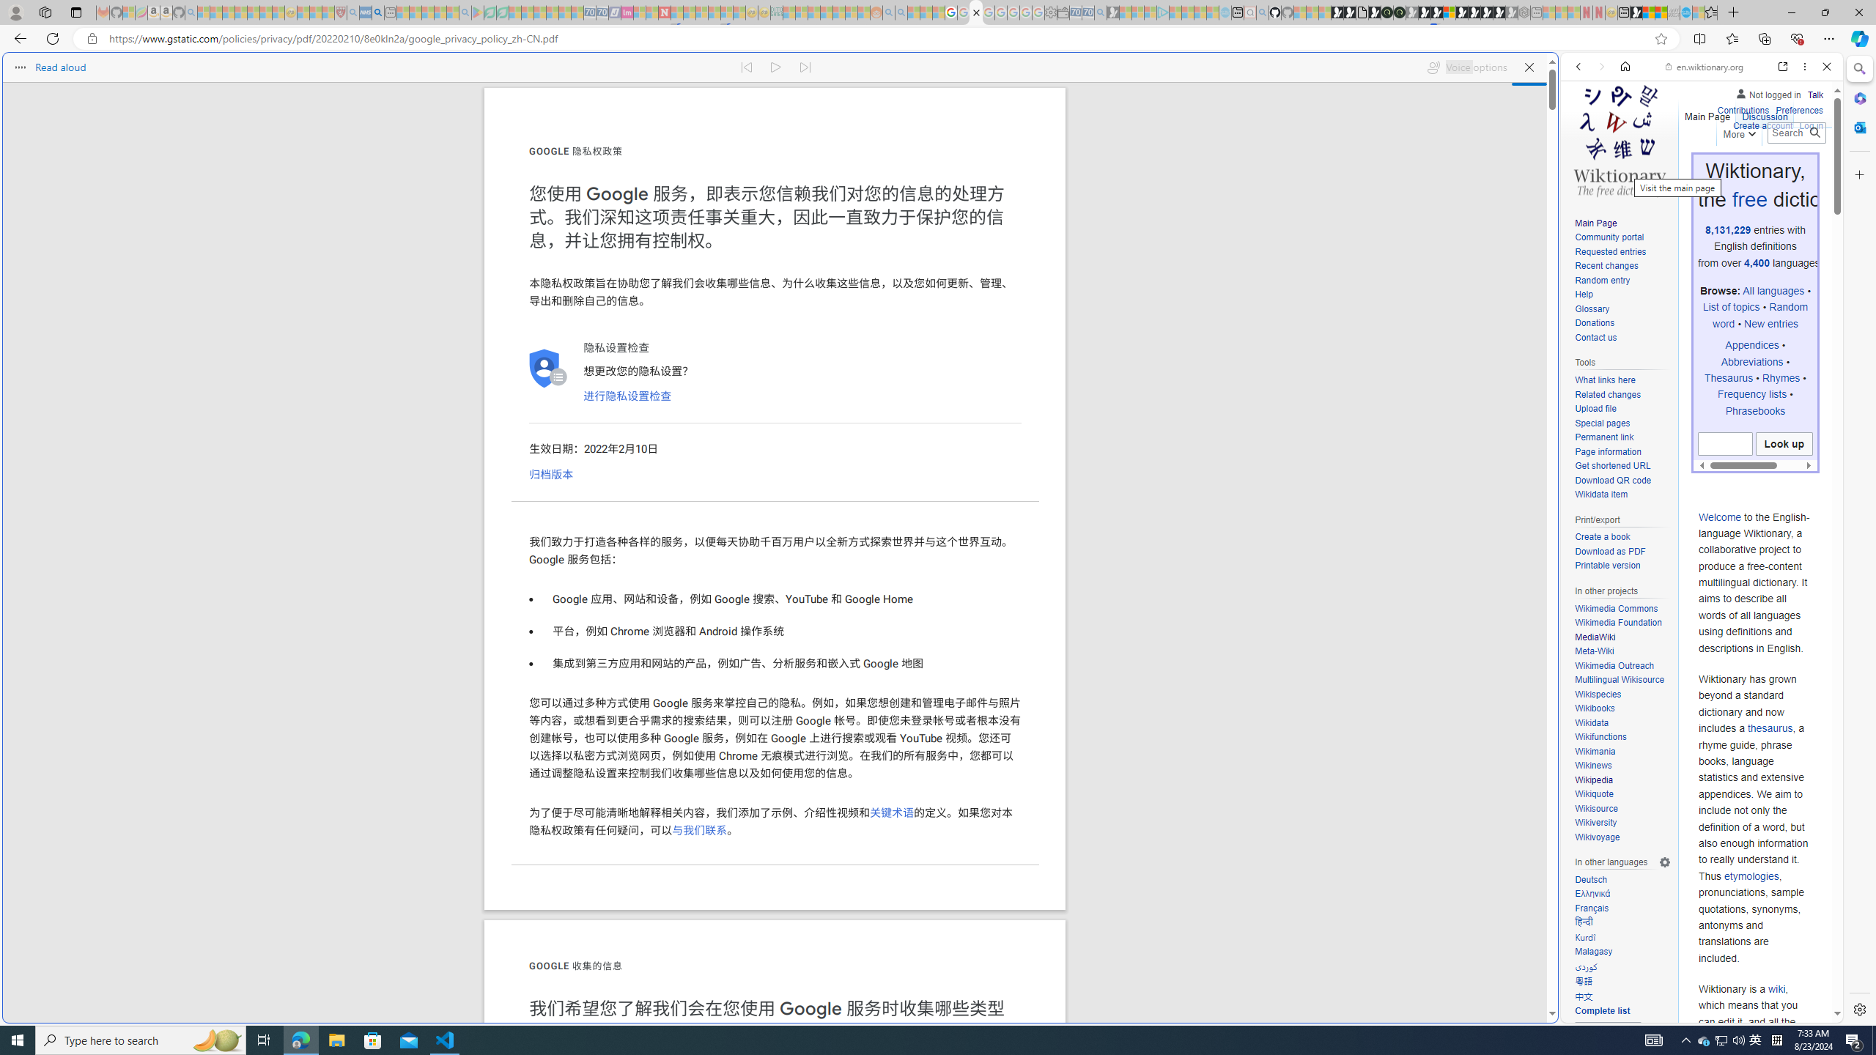  Describe the element at coordinates (1622, 623) in the screenshot. I see `Wikimedia Foundation` at that location.